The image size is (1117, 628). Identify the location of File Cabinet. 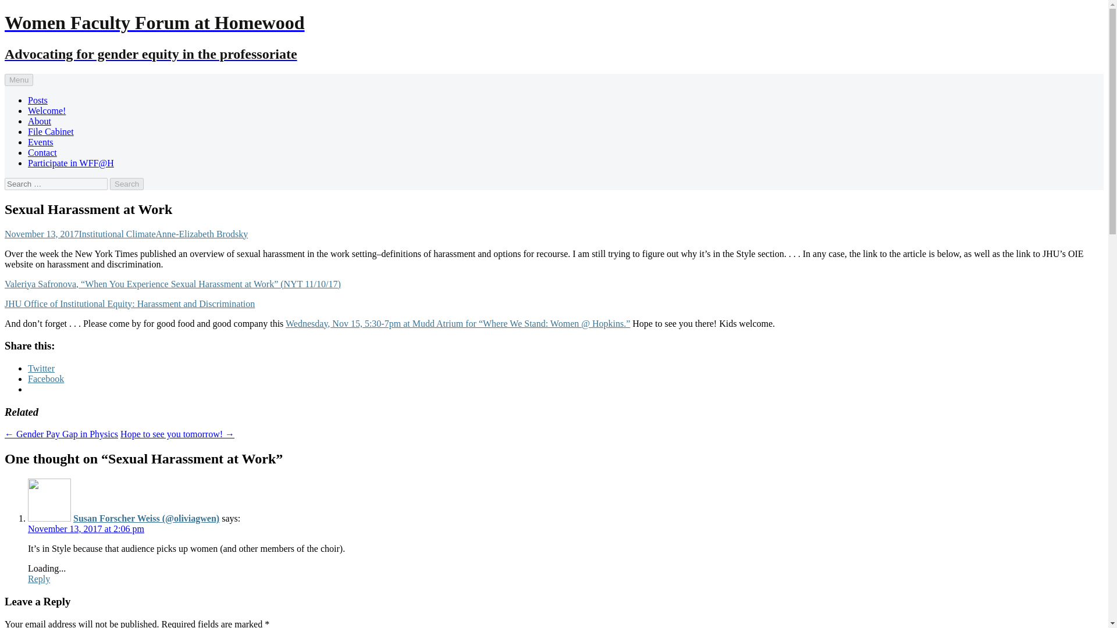
(51, 131).